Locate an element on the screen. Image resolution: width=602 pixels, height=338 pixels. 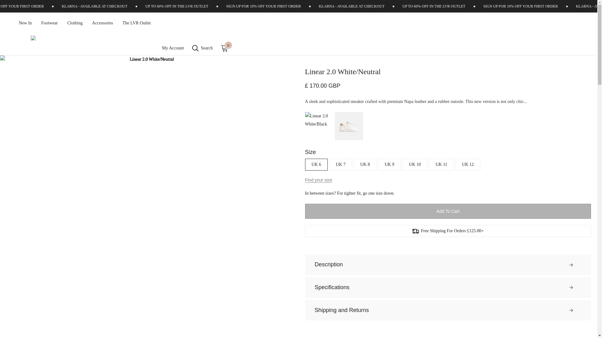
Footwear is located at coordinates (50, 26).